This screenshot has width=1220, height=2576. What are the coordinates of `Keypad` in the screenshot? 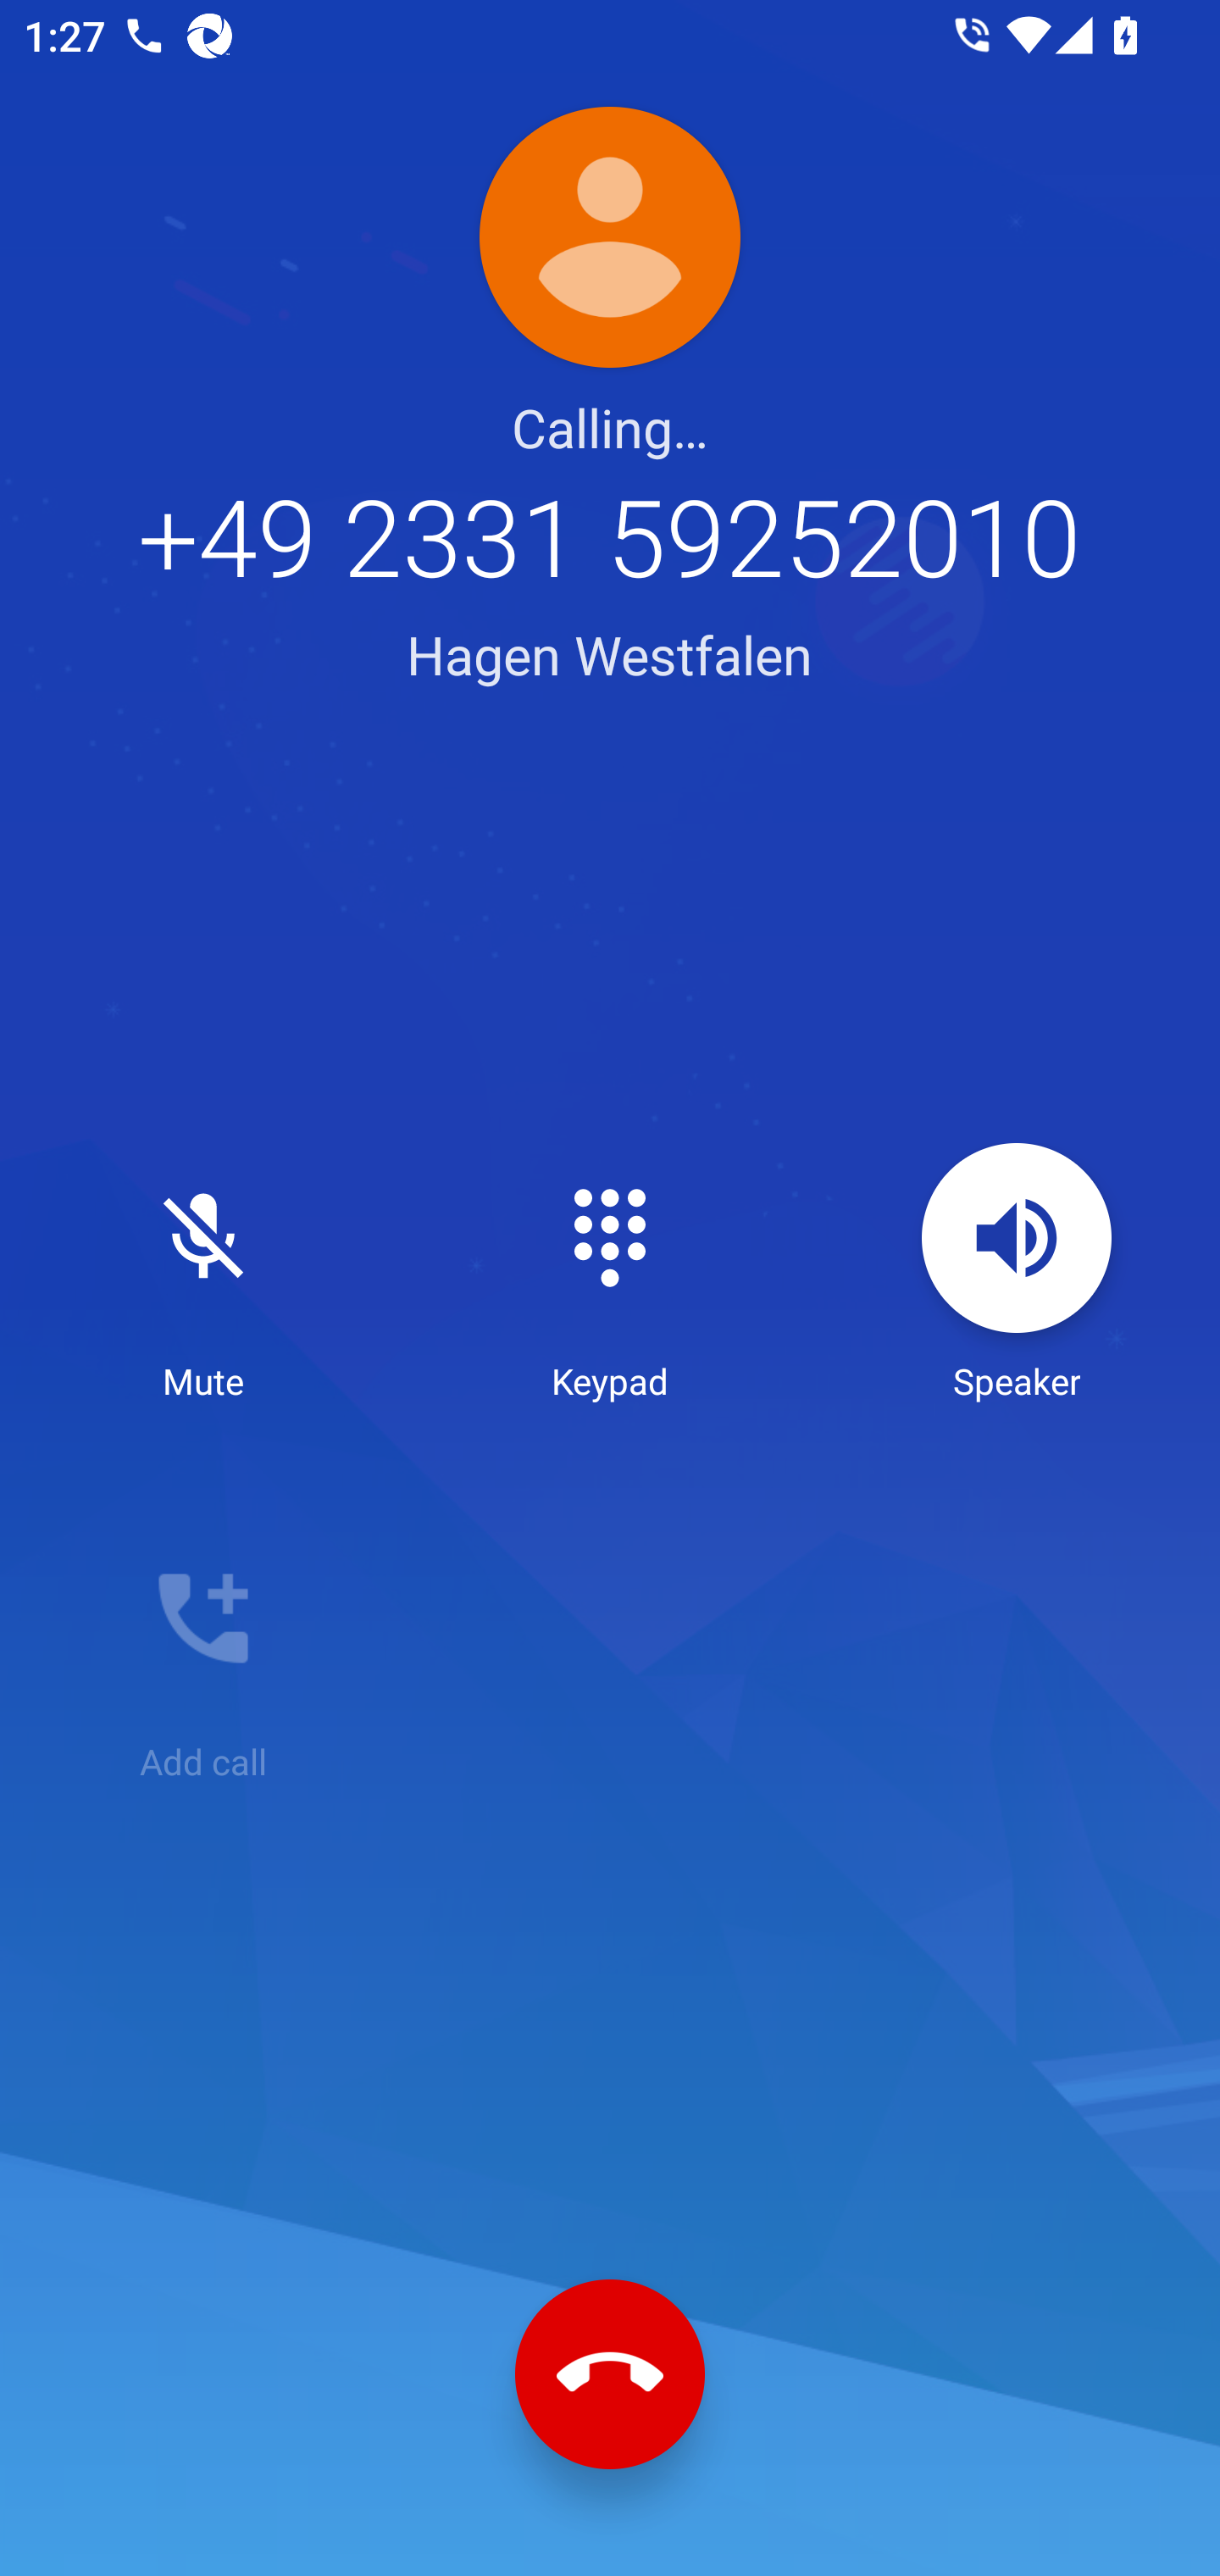 It's located at (610, 1274).